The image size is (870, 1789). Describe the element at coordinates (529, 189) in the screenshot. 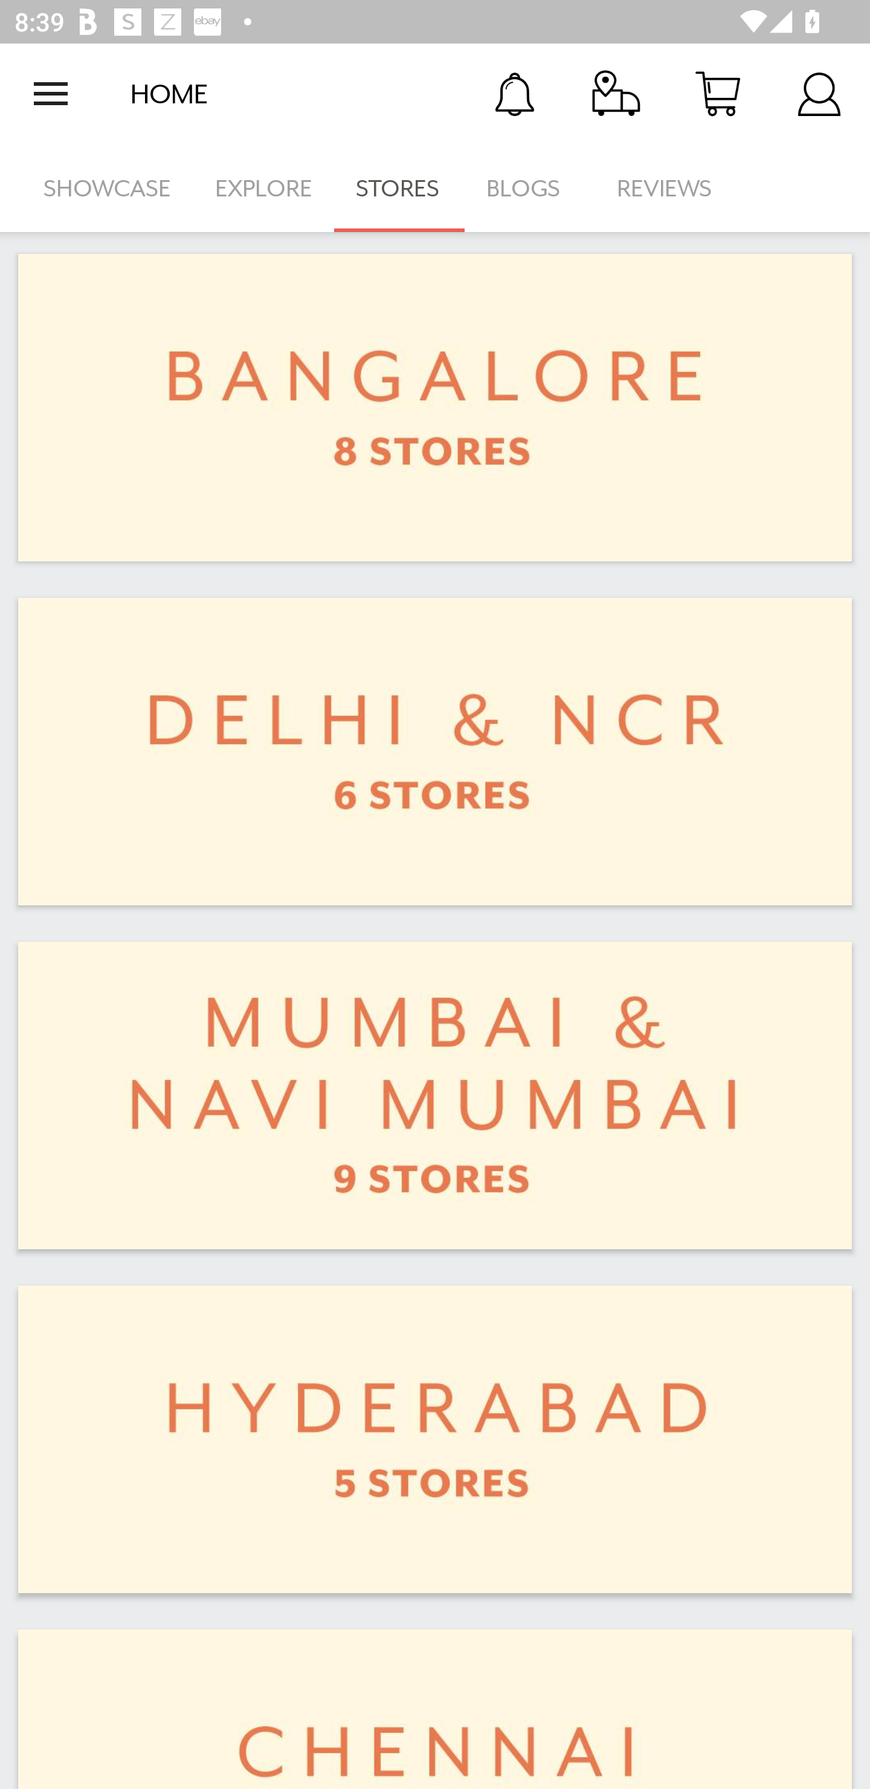

I see `BLOGS` at that location.